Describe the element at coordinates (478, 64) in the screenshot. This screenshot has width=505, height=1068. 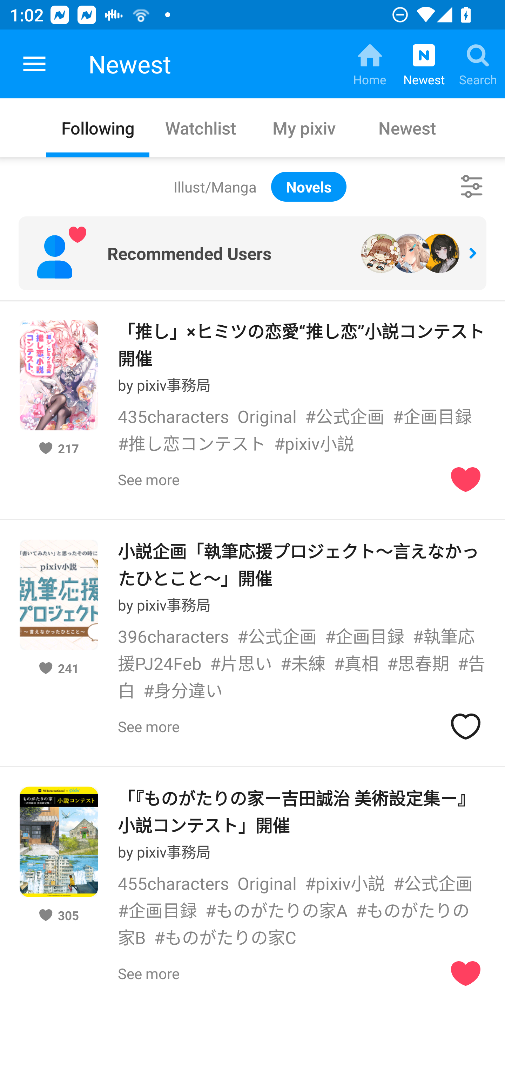
I see `Search` at that location.